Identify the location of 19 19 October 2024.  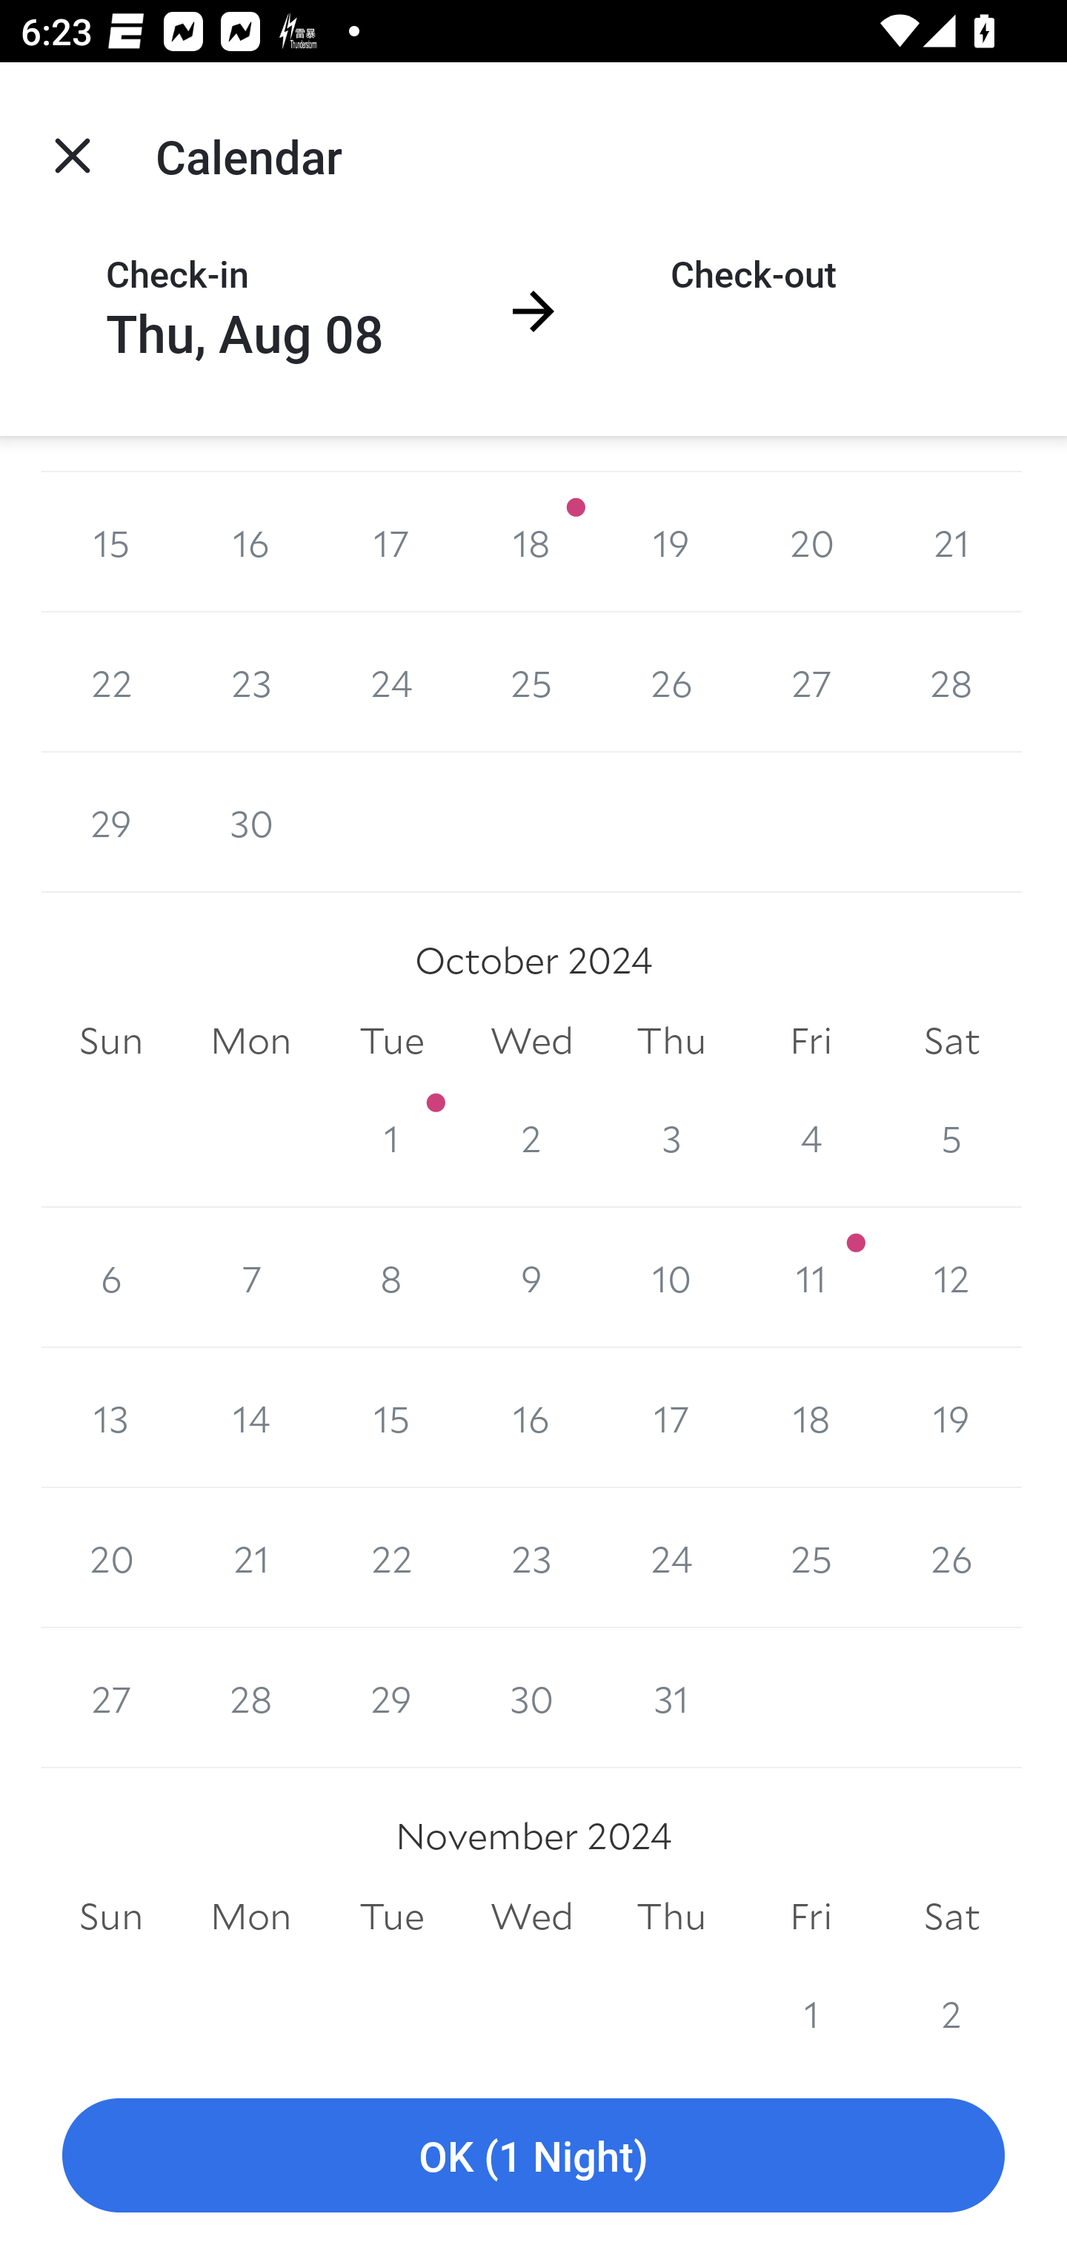
(951, 1418).